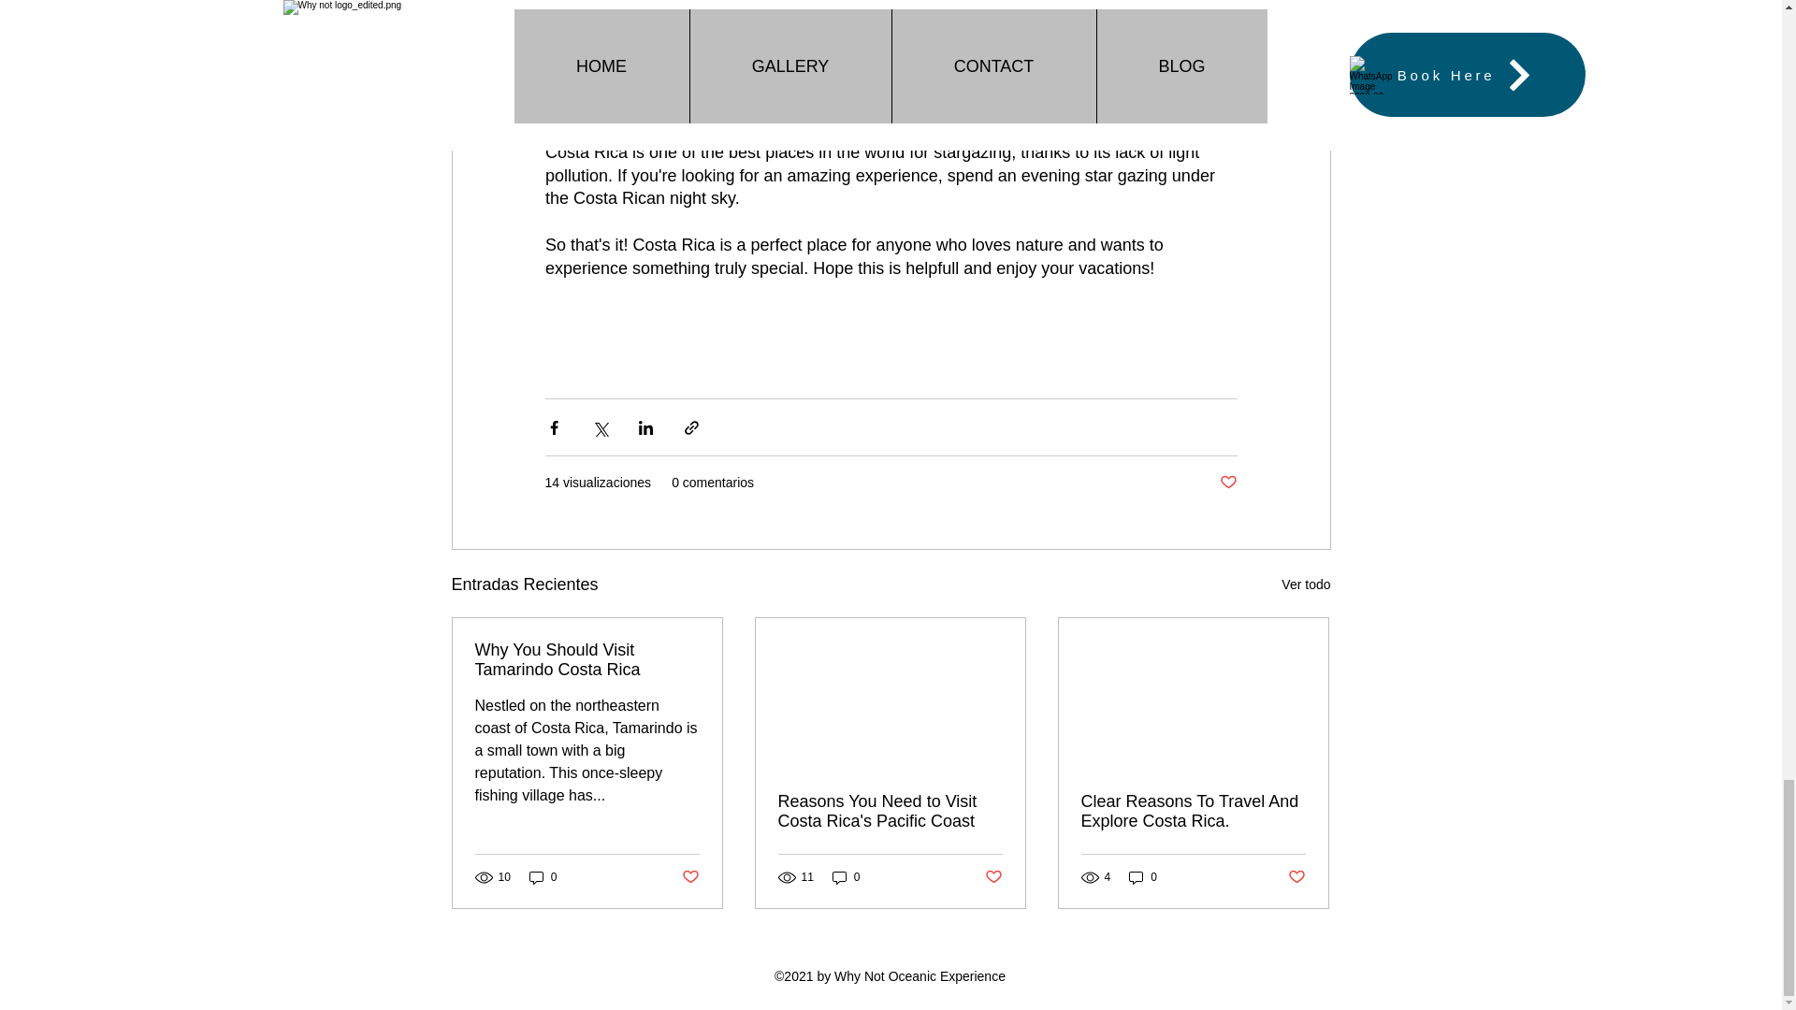  What do you see at coordinates (688, 877) in the screenshot?
I see `Entrada no marcada como Me Gusta` at bounding box center [688, 877].